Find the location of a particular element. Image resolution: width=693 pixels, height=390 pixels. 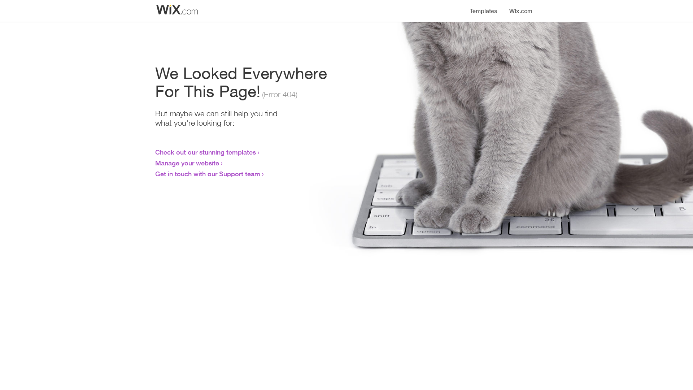

Get in touch with our Support team is located at coordinates (208, 174).